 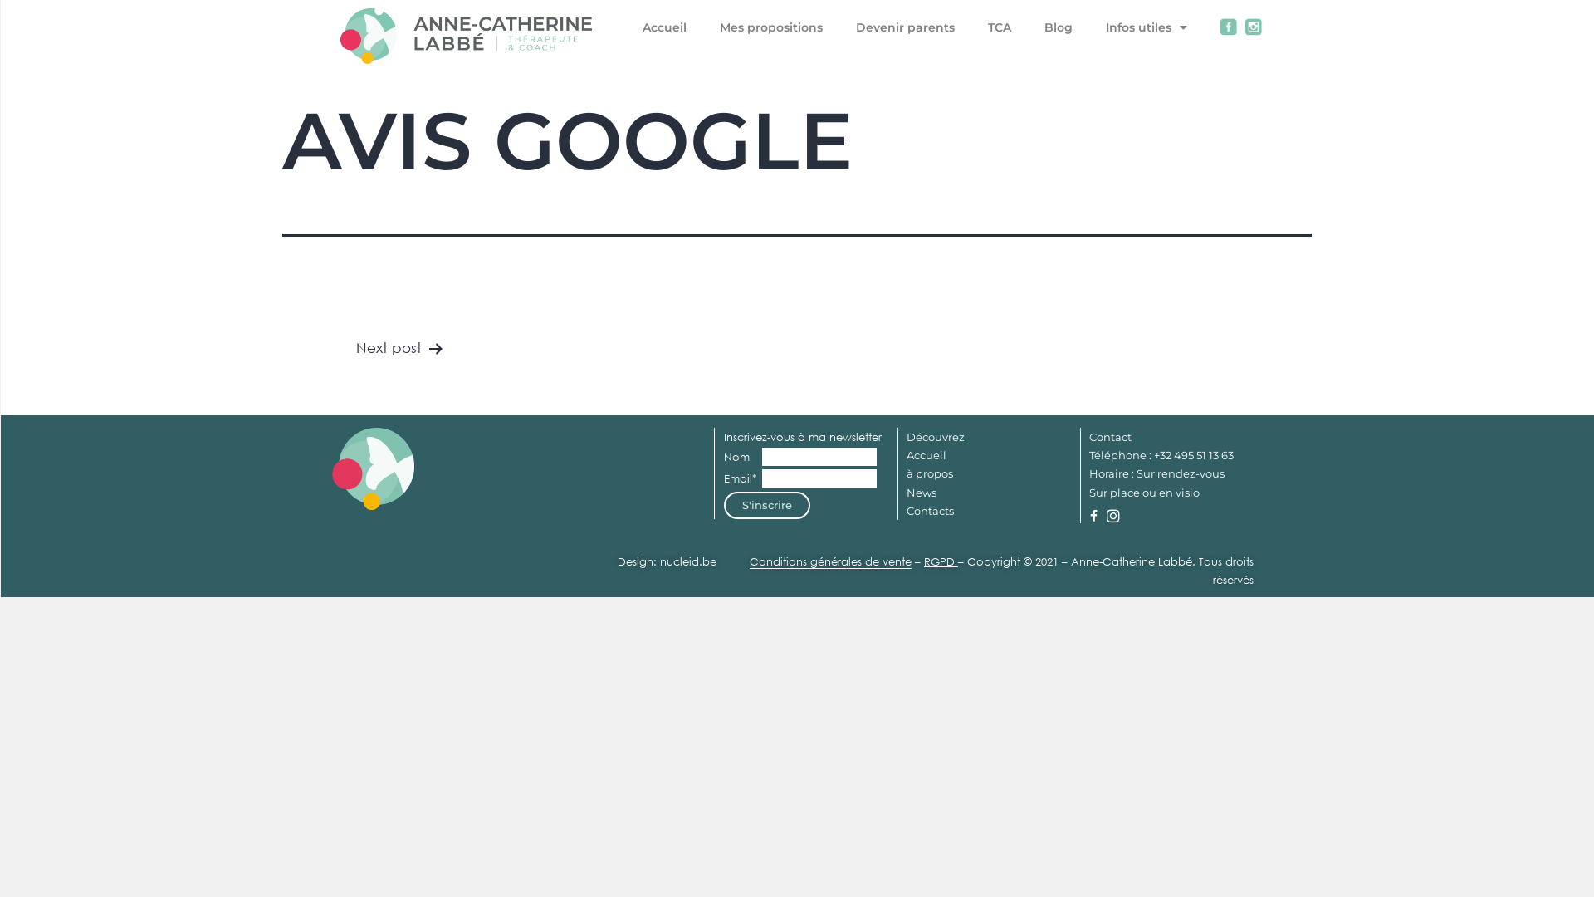 What do you see at coordinates (771, 27) in the screenshot?
I see `Mes propositions` at bounding box center [771, 27].